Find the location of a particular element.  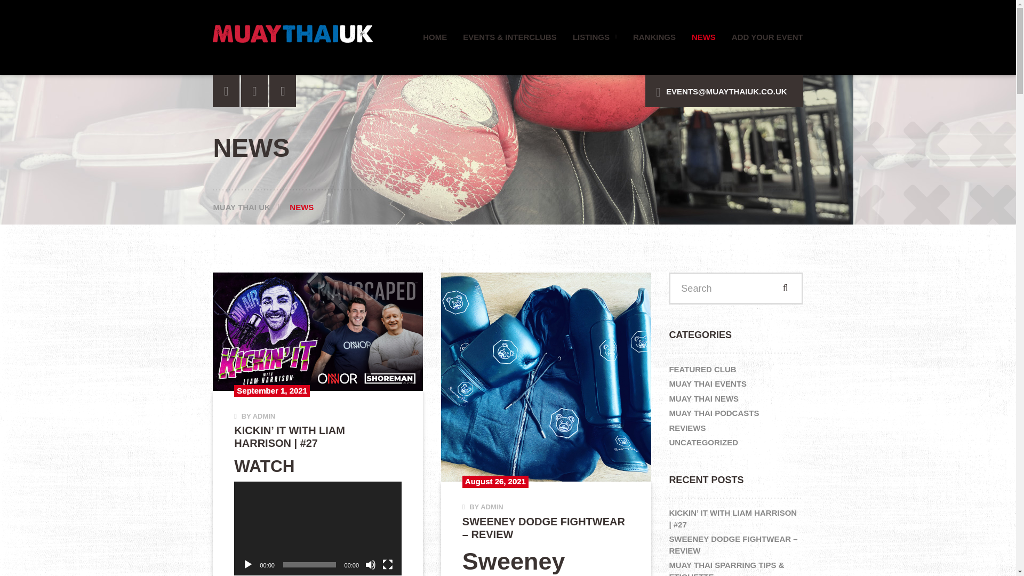

Fullscreen is located at coordinates (387, 564).